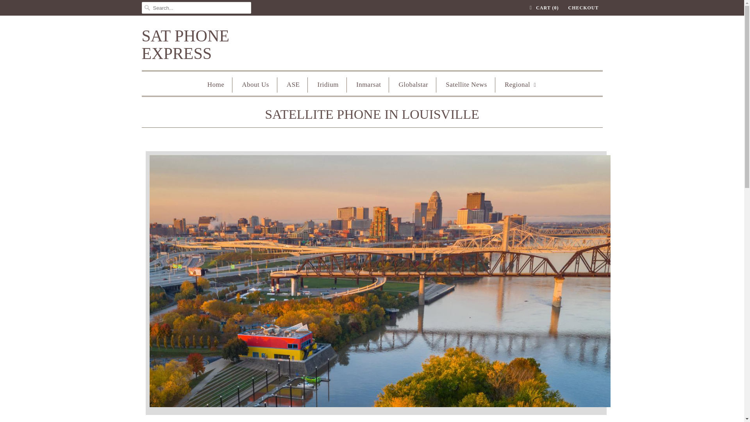 The width and height of the screenshot is (750, 422). I want to click on Sat Phone Express, so click(220, 45).